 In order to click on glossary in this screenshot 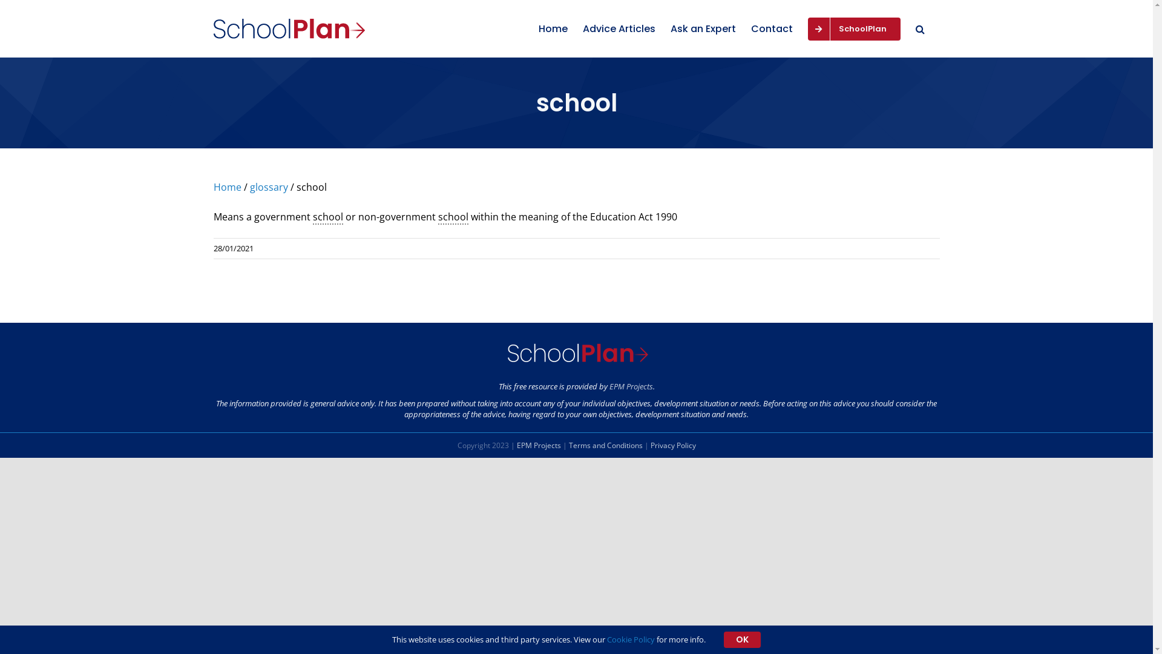, I will do `click(269, 187)`.